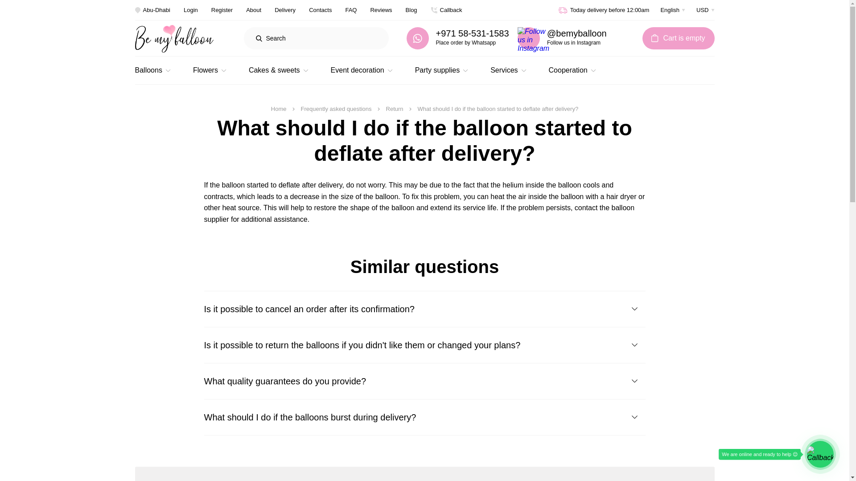 The image size is (856, 481). I want to click on Blog, so click(412, 10).